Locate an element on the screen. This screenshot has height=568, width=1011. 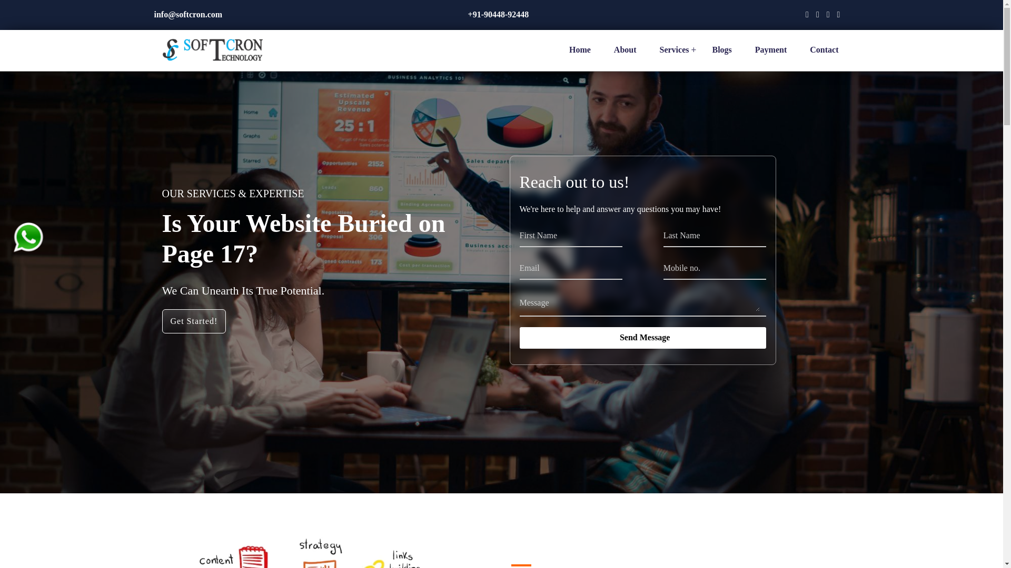
About is located at coordinates (625, 55).